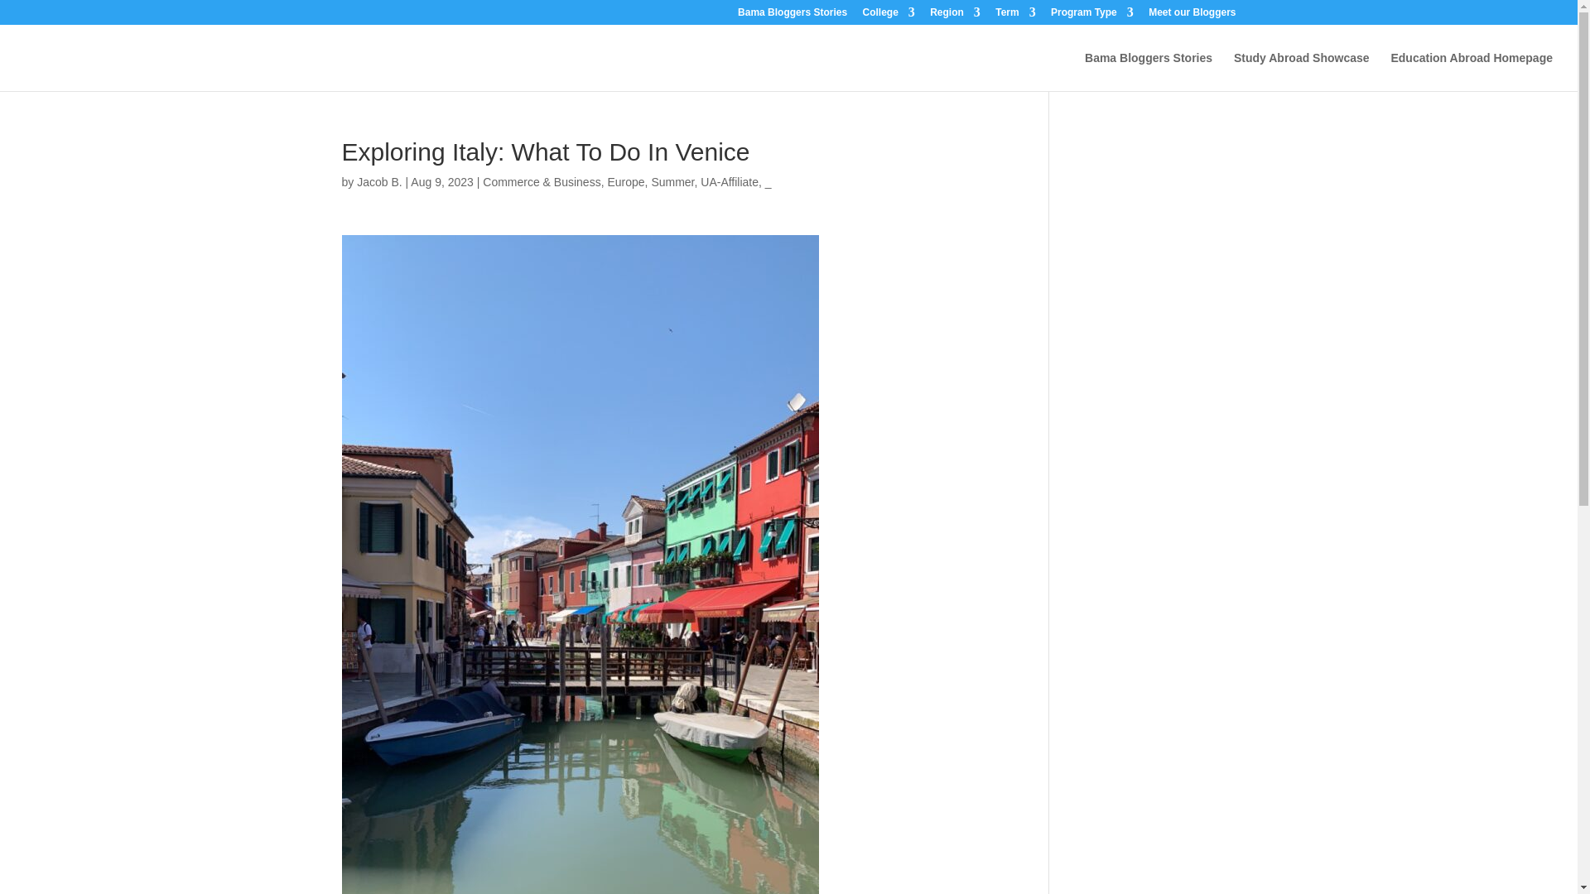 The height and width of the screenshot is (894, 1590). Describe the element at coordinates (1471, 71) in the screenshot. I see `Education Abroad Homepage` at that location.